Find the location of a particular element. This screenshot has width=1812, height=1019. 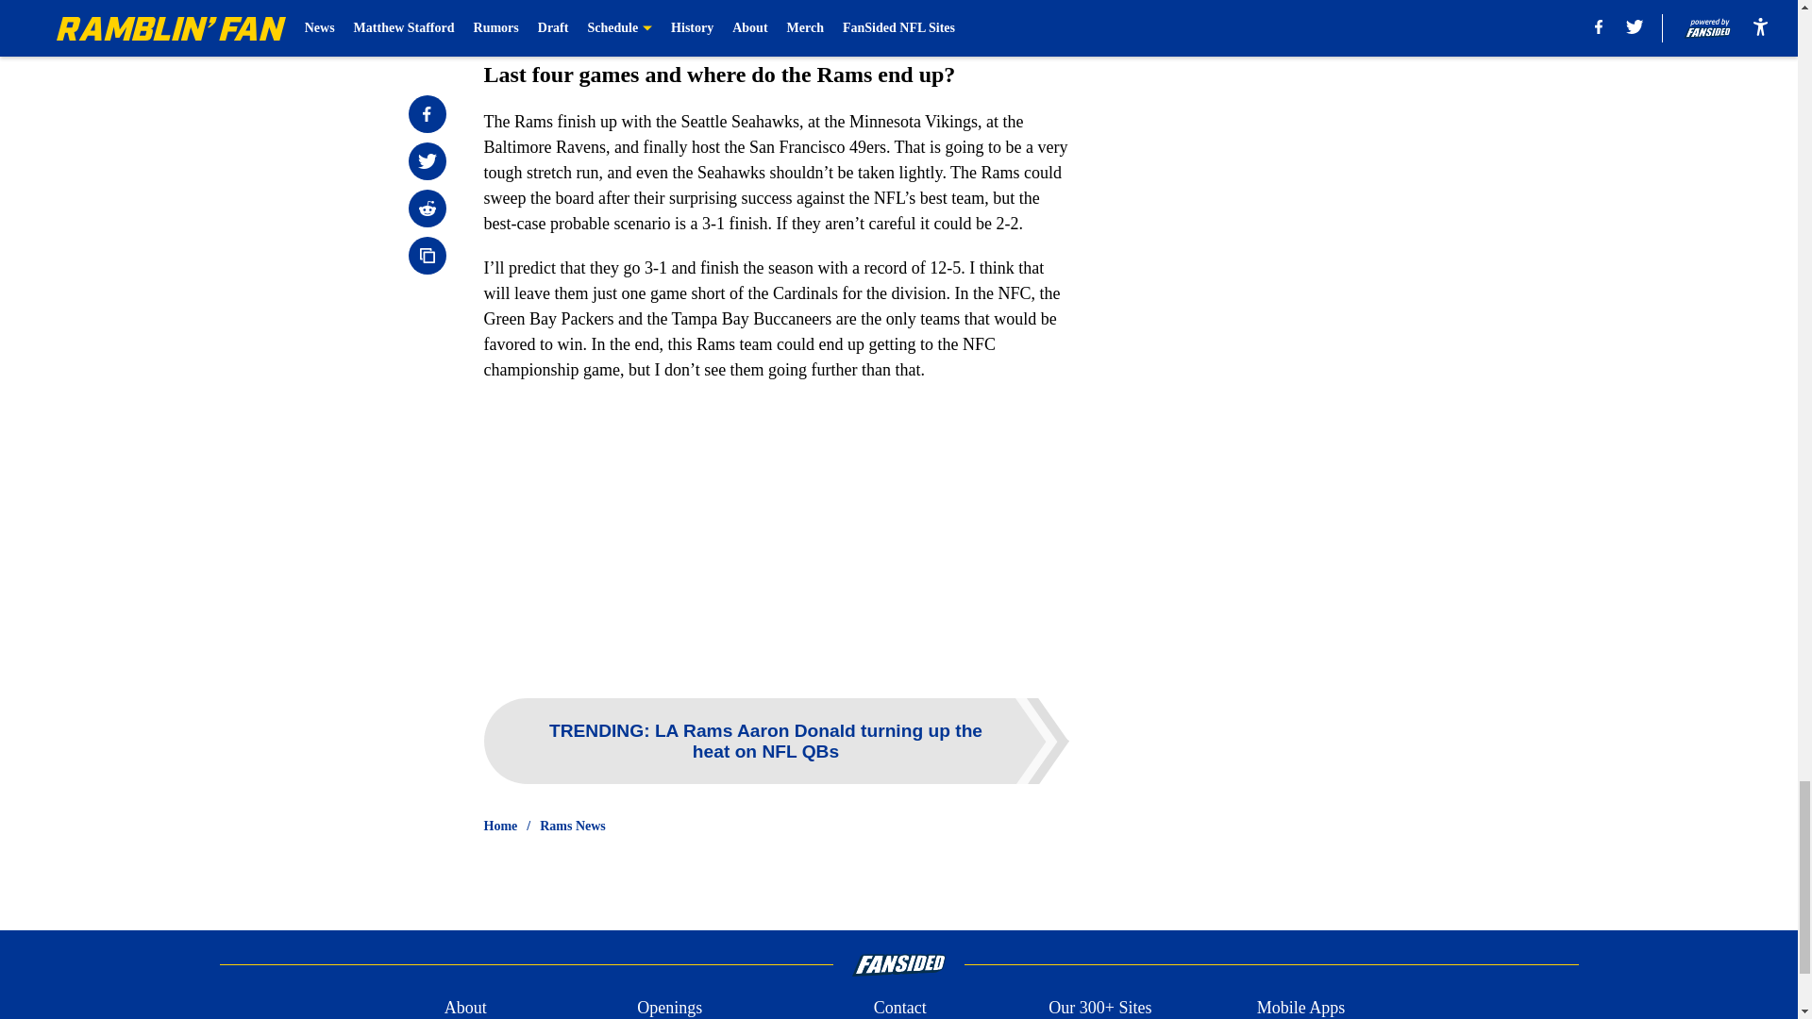

About is located at coordinates (465, 1008).